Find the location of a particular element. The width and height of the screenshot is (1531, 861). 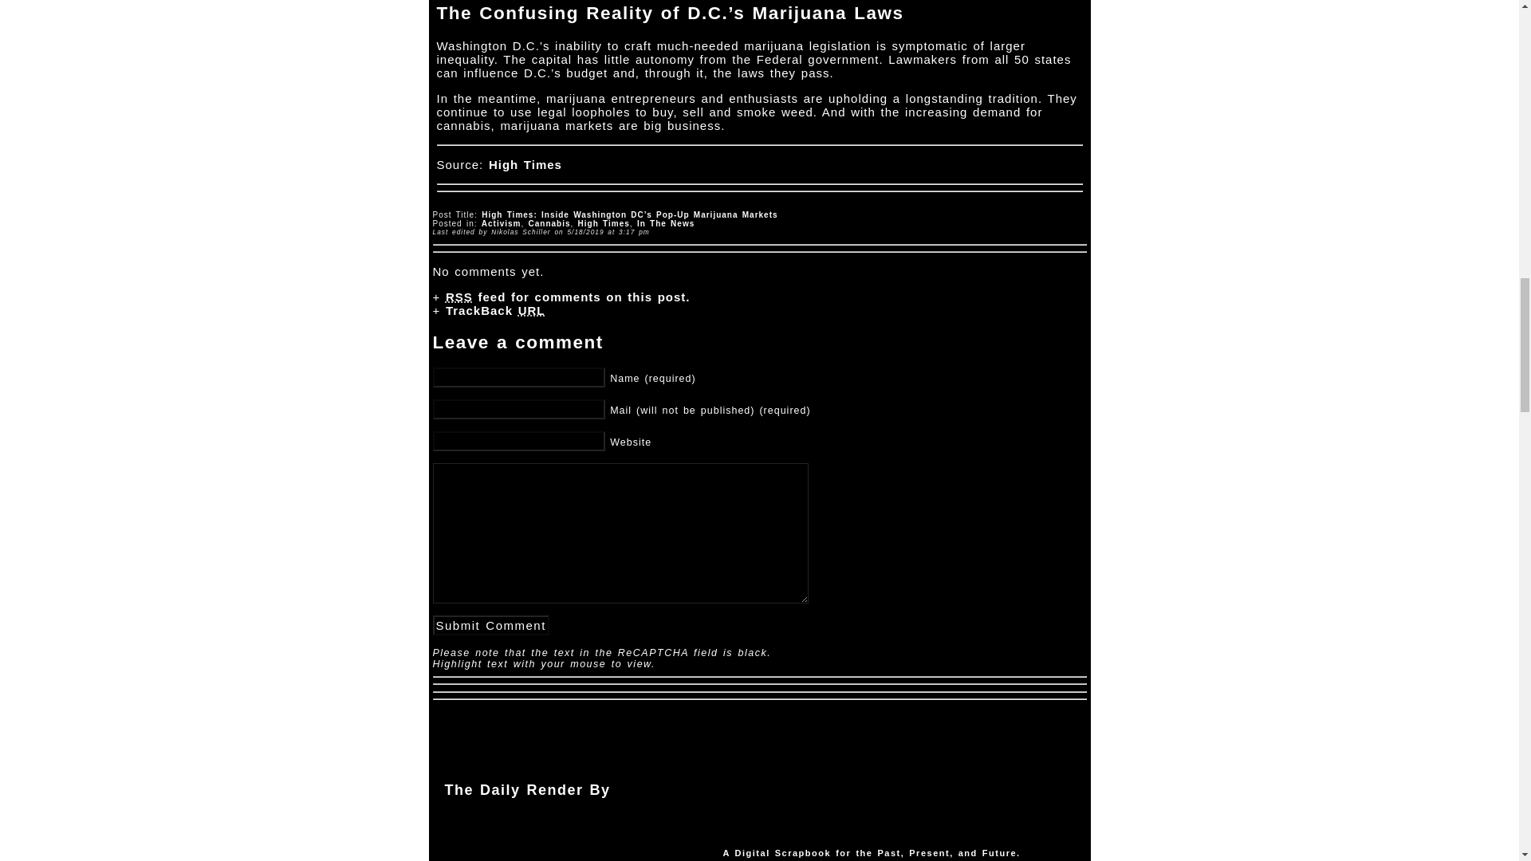

Submit Comment is located at coordinates (490, 625).